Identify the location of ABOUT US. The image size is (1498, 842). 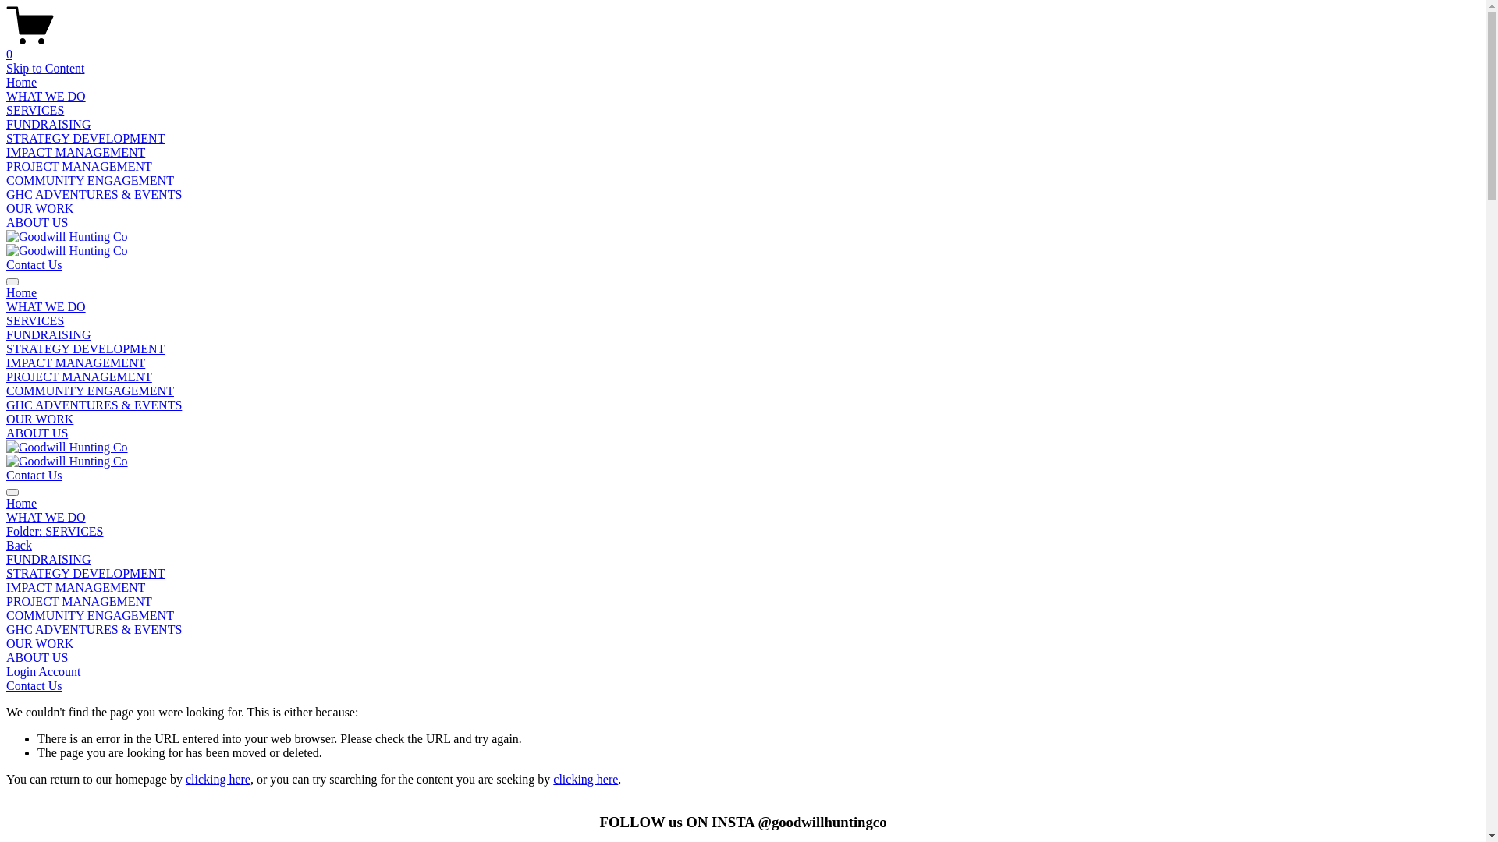
(37, 223).